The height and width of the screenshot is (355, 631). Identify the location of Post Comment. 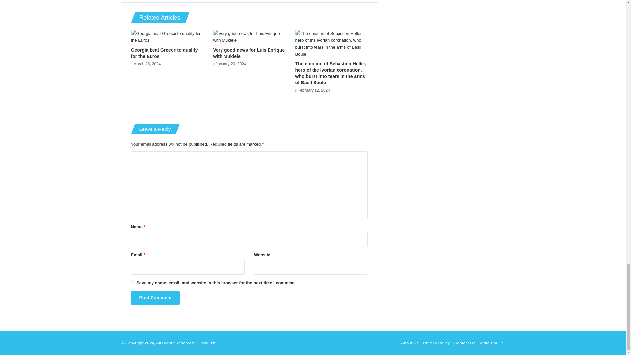
(155, 298).